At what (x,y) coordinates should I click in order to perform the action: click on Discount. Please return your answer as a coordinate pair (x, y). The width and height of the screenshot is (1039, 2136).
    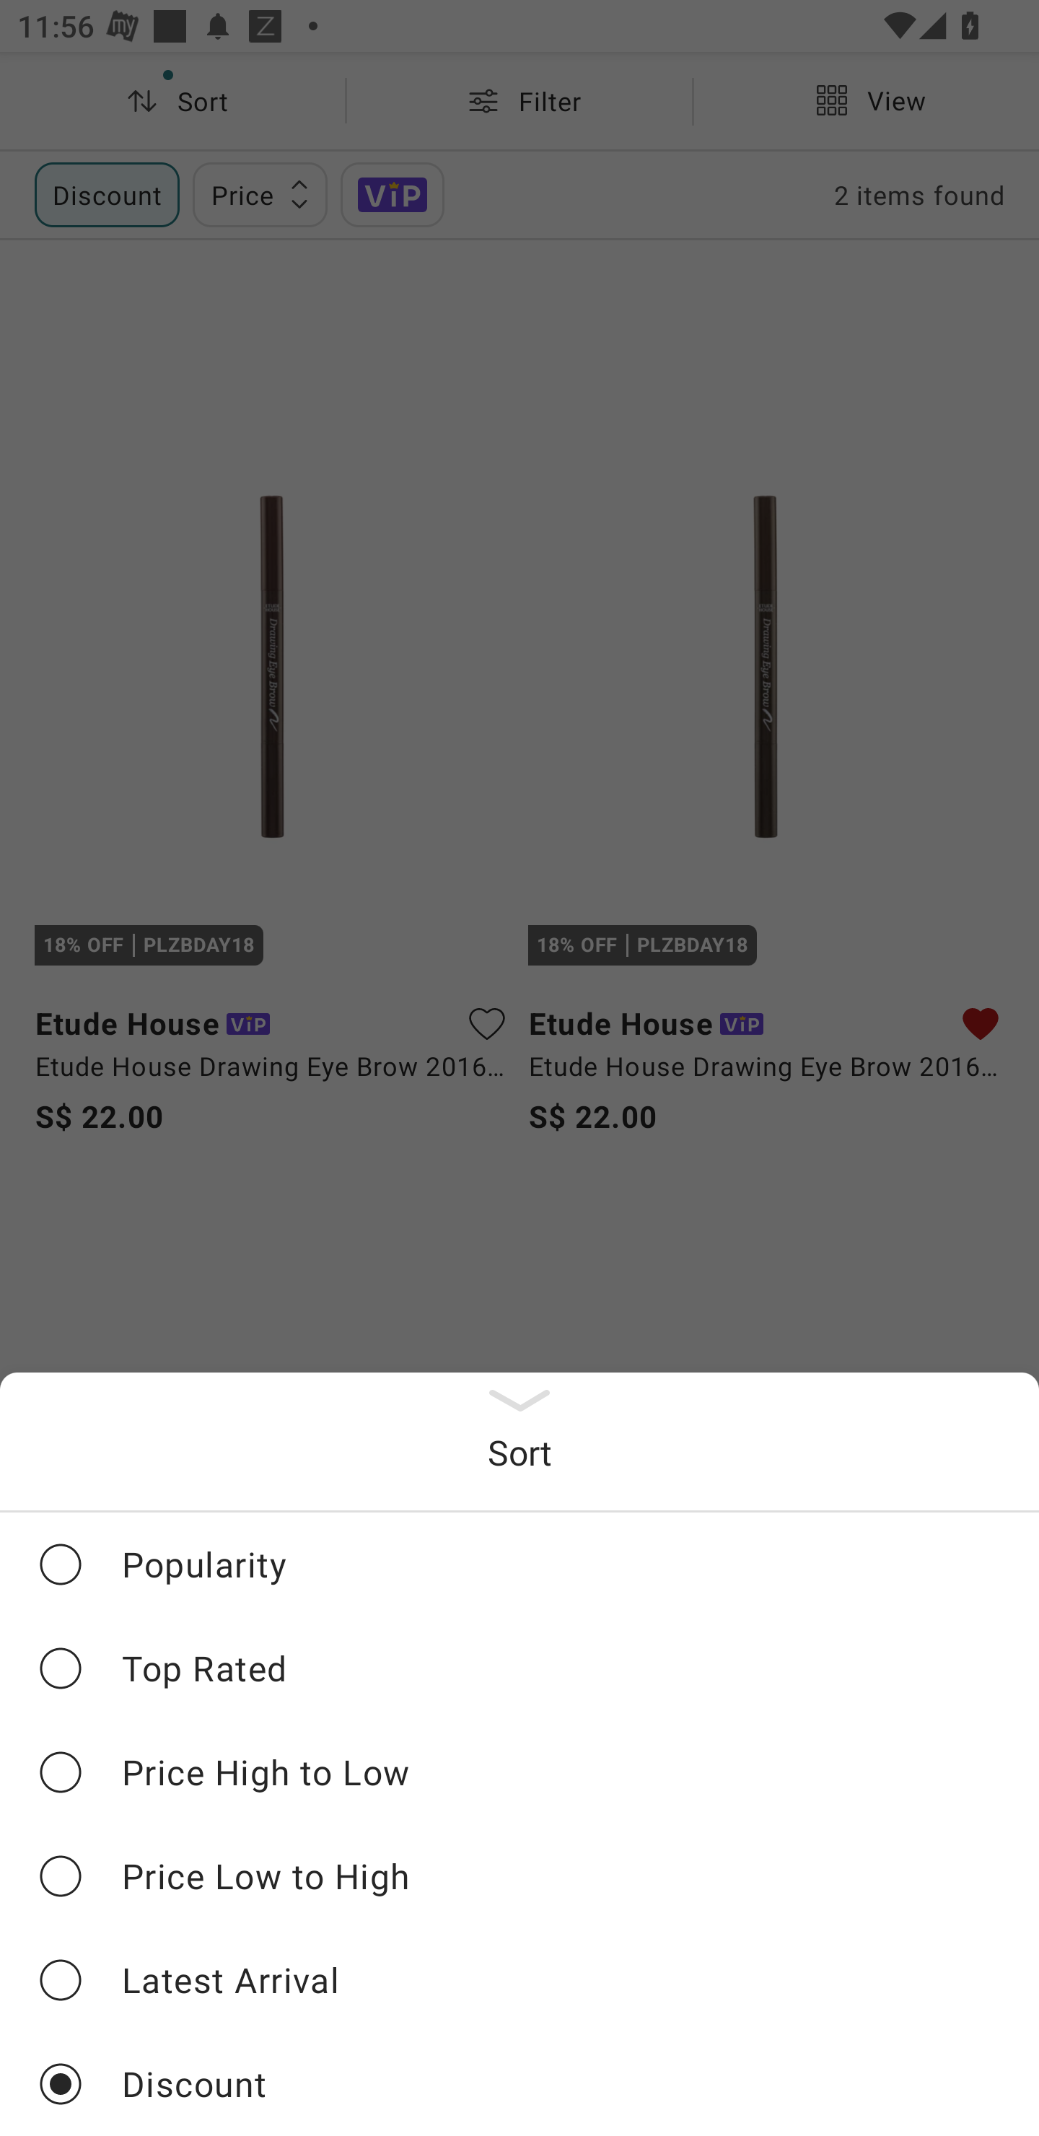
    Looking at the image, I should click on (519, 2083).